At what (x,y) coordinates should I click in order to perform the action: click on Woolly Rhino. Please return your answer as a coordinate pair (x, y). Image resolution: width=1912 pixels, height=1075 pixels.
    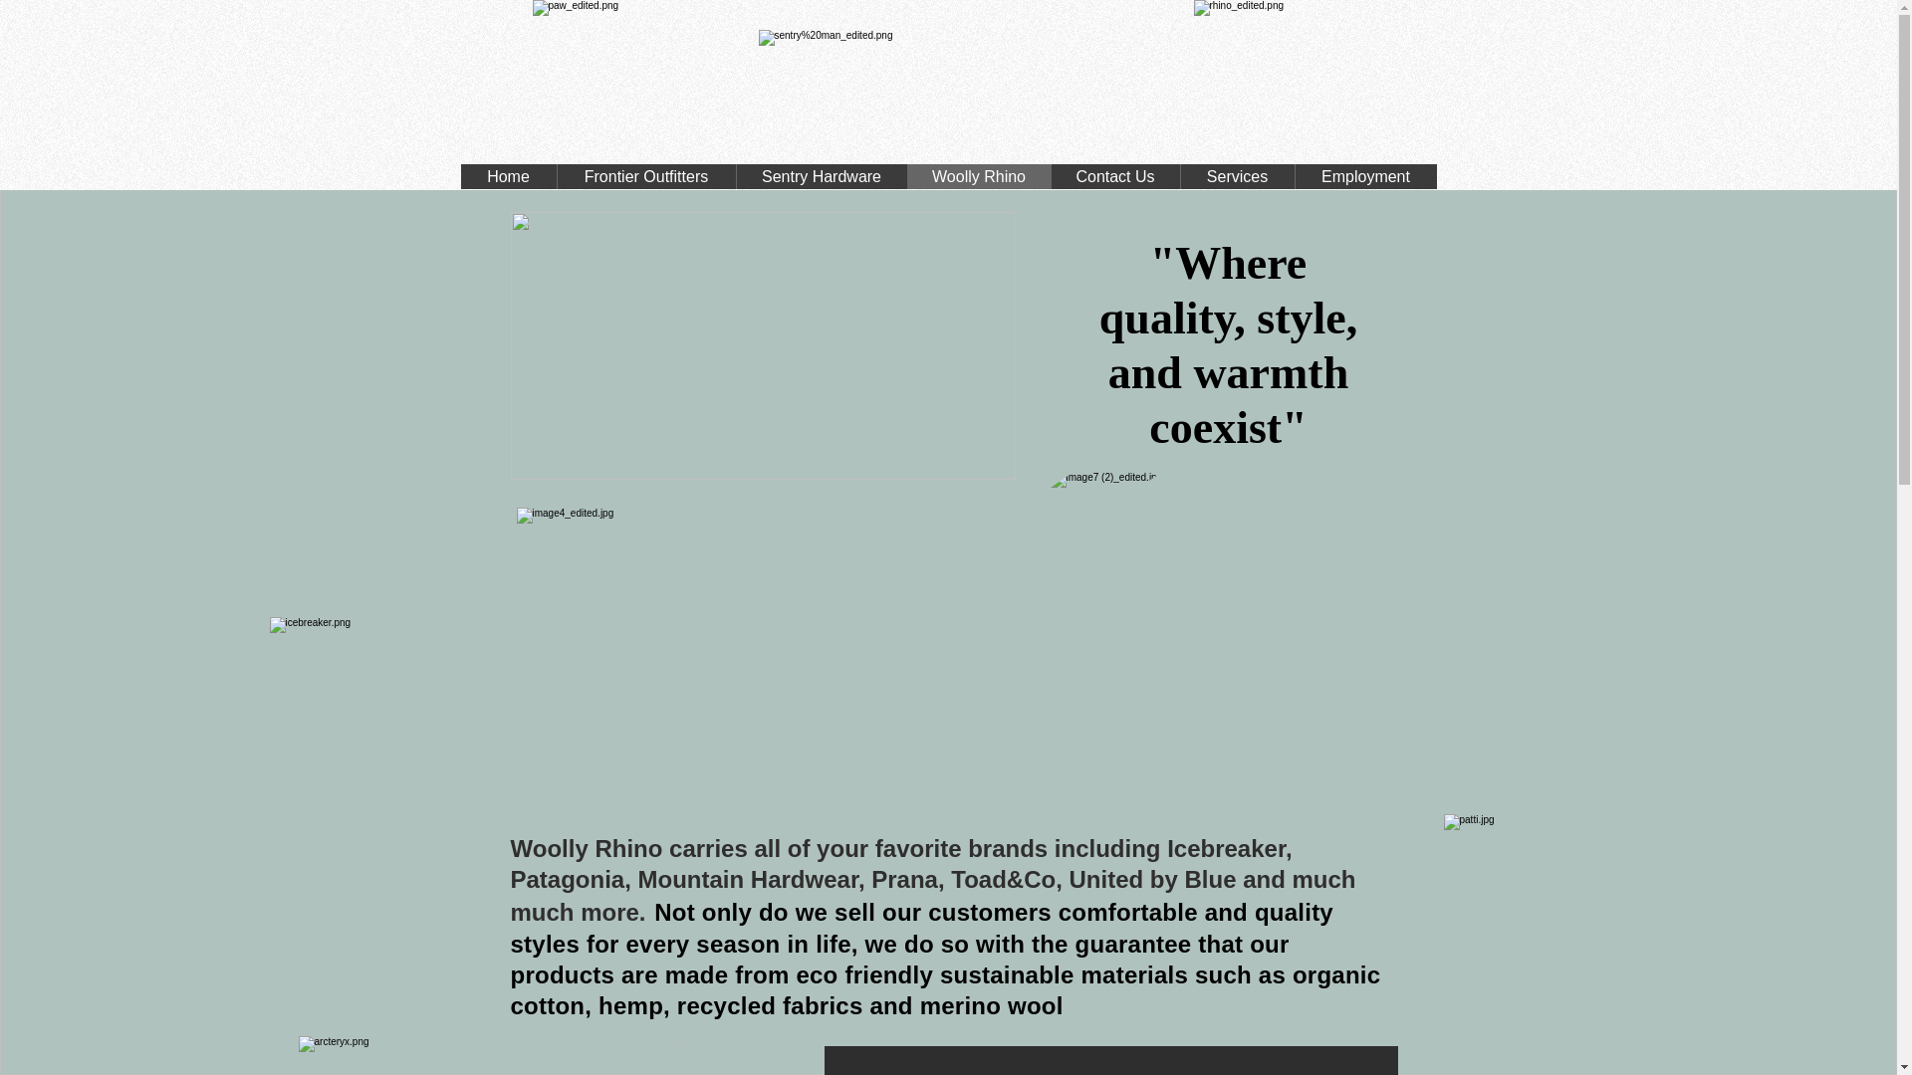
    Looking at the image, I should click on (978, 177).